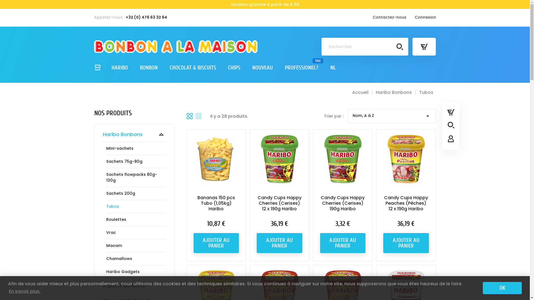  I want to click on NL, so click(333, 68).